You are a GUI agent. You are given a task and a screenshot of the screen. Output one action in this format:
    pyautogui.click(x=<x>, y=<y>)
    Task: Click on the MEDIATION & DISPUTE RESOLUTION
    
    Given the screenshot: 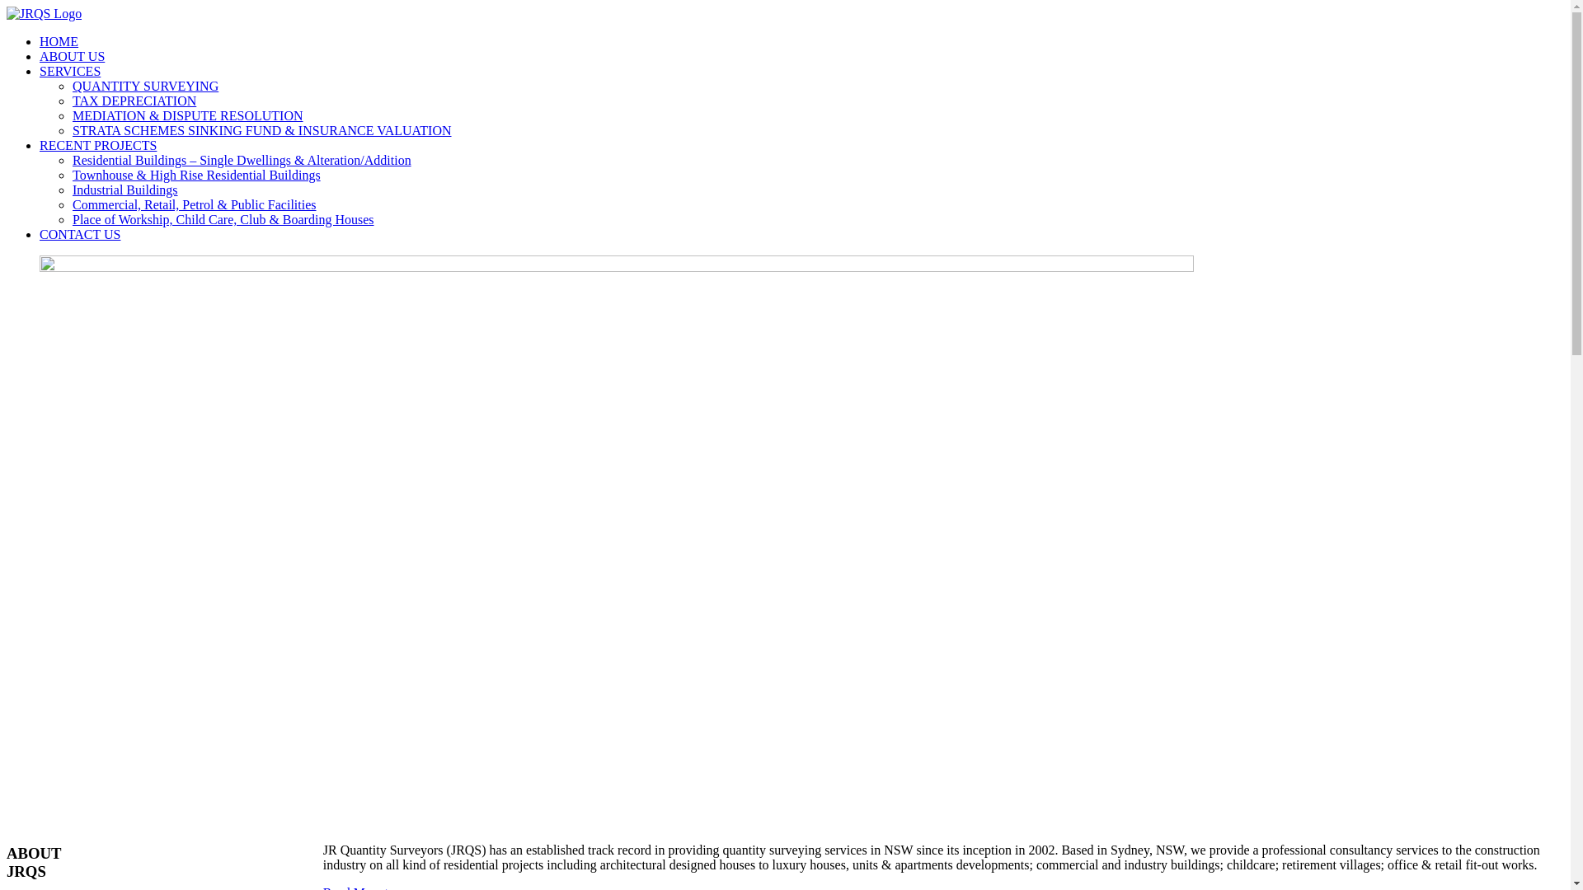 What is the action you would take?
    pyautogui.click(x=188, y=115)
    